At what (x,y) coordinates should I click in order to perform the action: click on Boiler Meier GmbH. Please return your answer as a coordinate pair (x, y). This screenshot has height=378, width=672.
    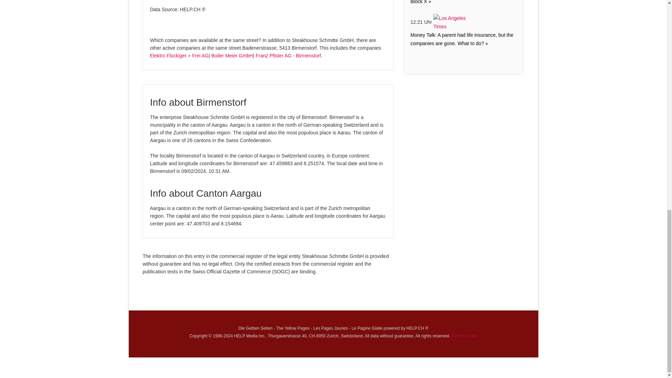
    Looking at the image, I should click on (232, 56).